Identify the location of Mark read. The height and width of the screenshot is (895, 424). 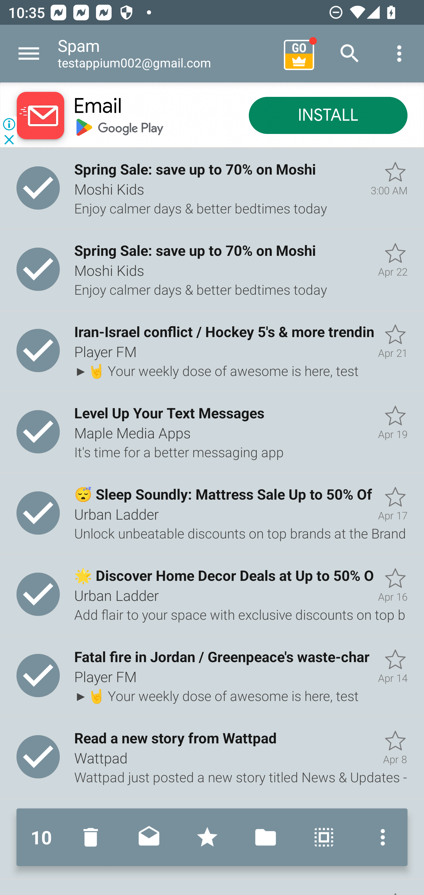
(149, 837).